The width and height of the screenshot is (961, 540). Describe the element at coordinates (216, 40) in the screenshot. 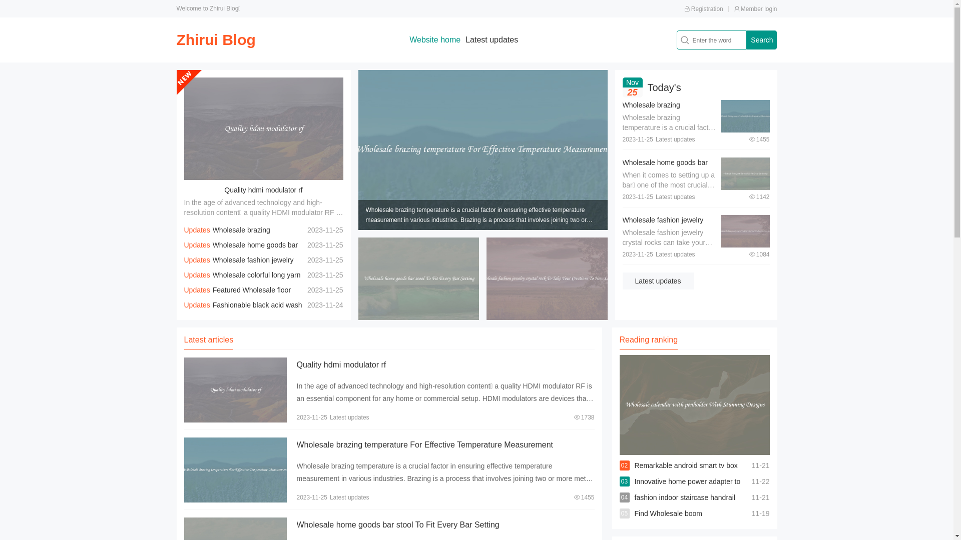

I see `Zhirui Blog` at that location.